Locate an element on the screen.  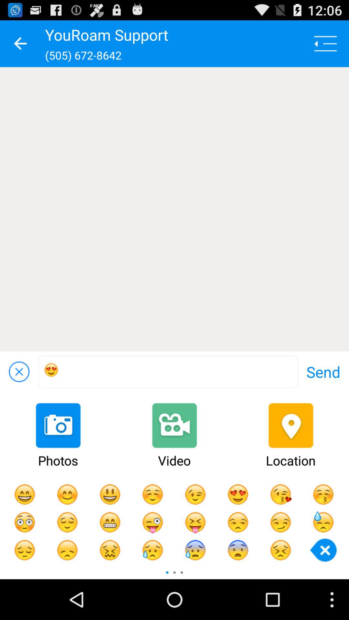
blank is located at coordinates (174, 209).